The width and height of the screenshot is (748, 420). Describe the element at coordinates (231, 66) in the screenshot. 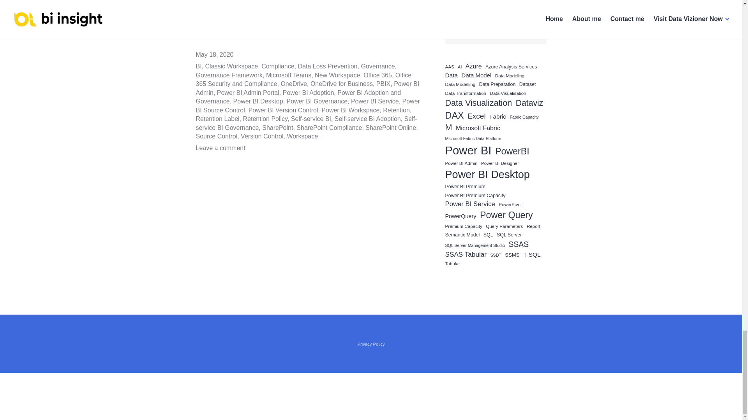

I see `Classic Workspace` at that location.